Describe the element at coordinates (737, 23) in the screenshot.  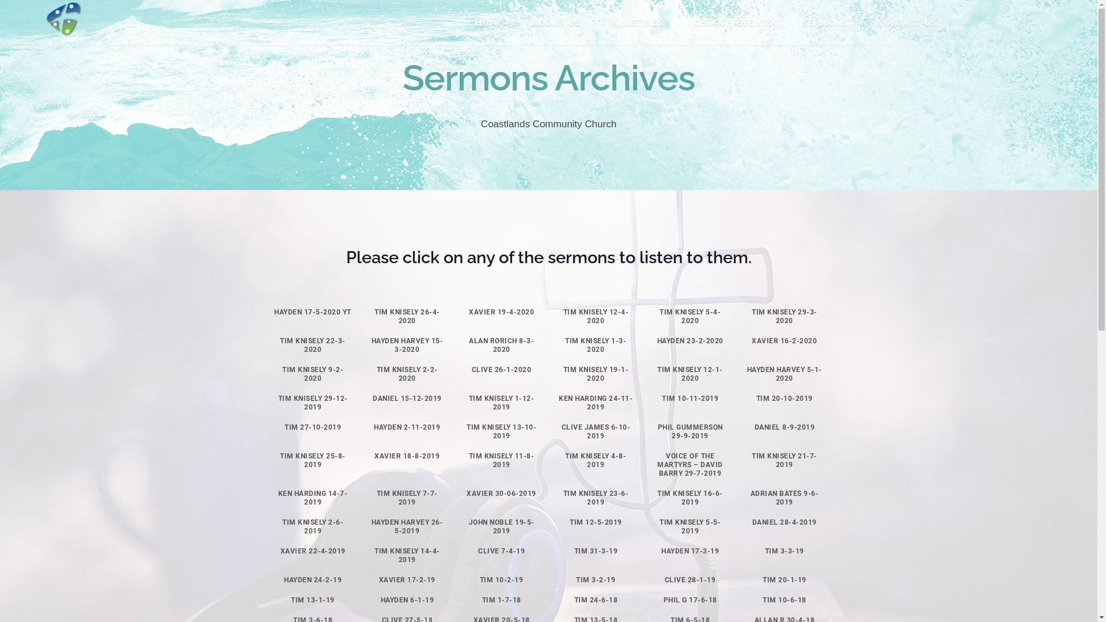
I see `CHURCH EVENTS` at that location.